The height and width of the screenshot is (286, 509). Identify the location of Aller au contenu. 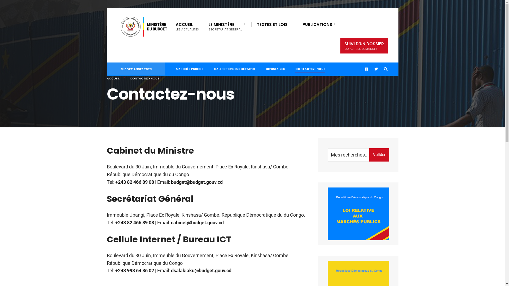
(109, 9).